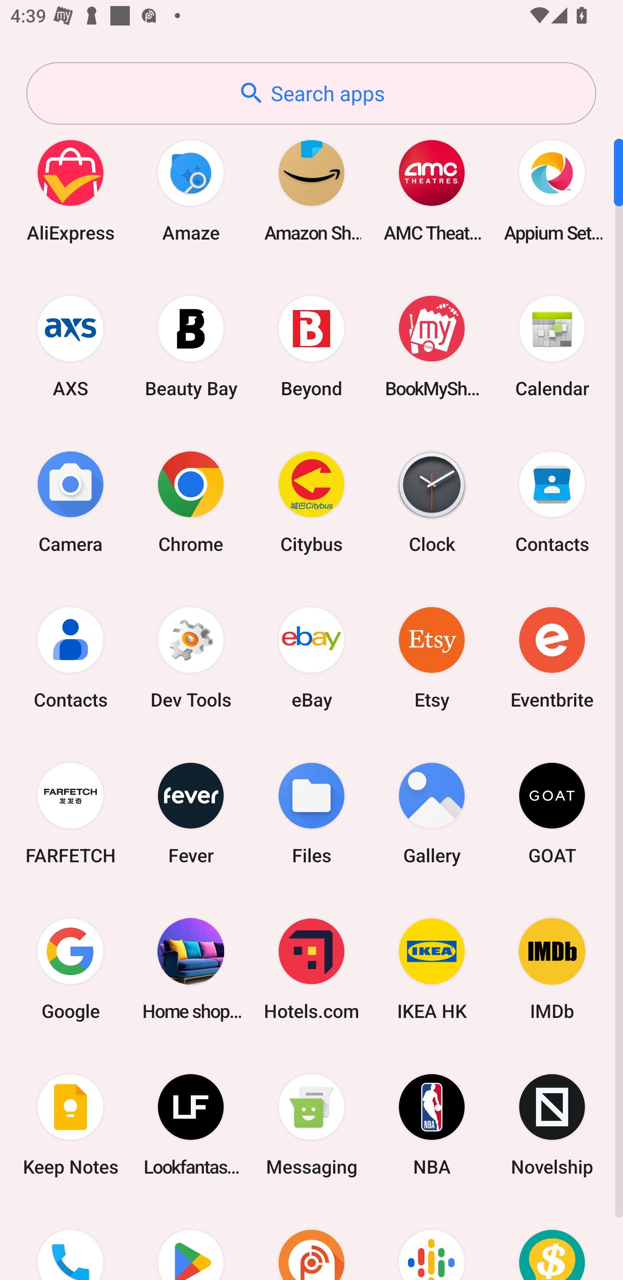 Image resolution: width=623 pixels, height=1280 pixels. I want to click on Chrome, so click(191, 502).